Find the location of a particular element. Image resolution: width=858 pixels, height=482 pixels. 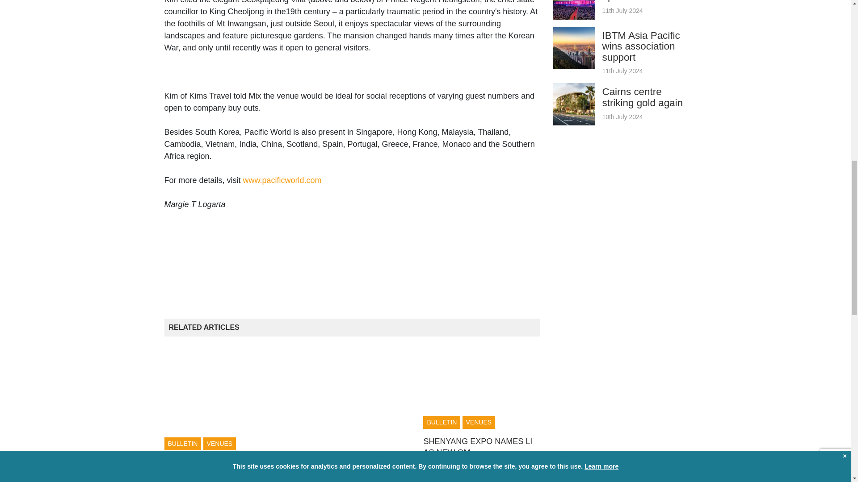

VENUES is located at coordinates (479, 422).